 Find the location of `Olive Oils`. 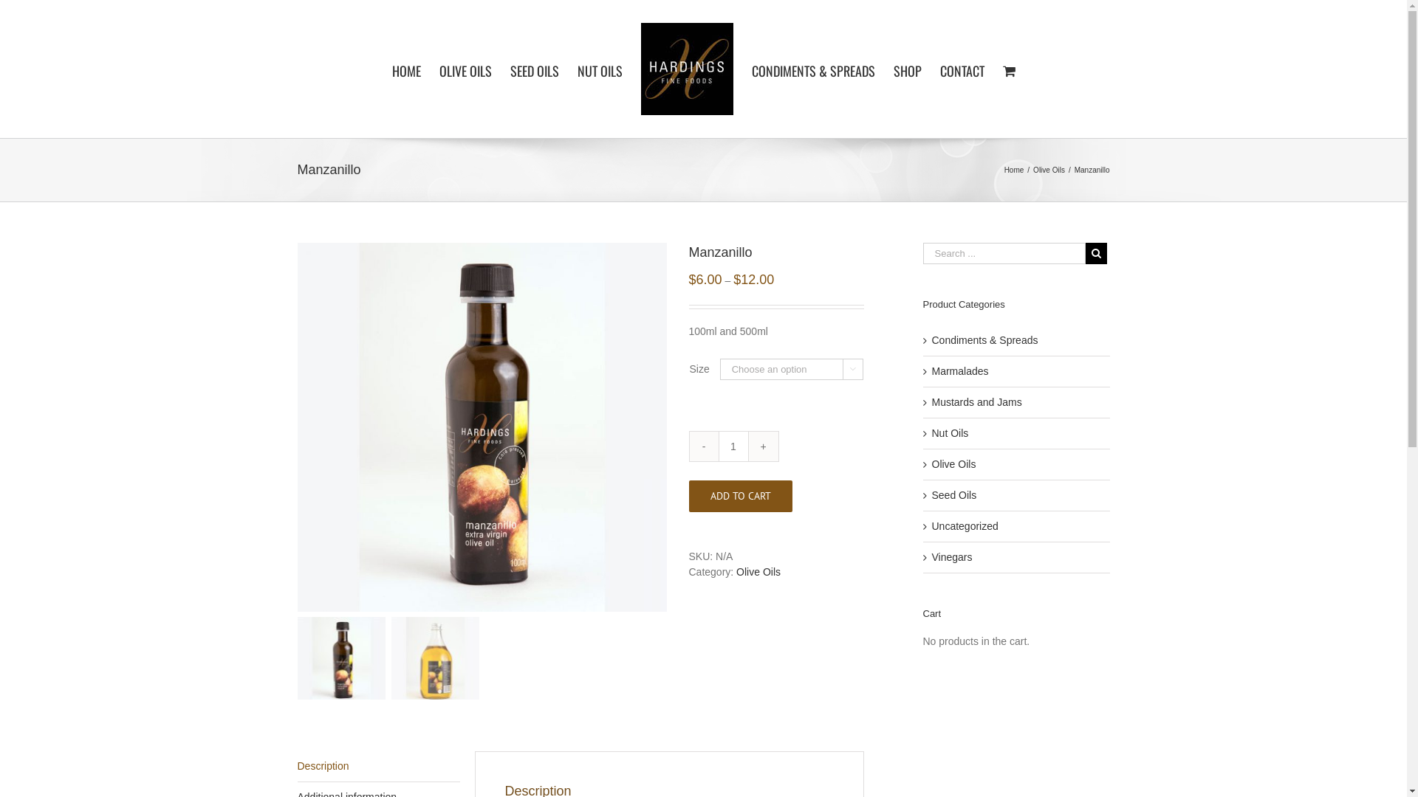

Olive Oils is located at coordinates (758, 572).